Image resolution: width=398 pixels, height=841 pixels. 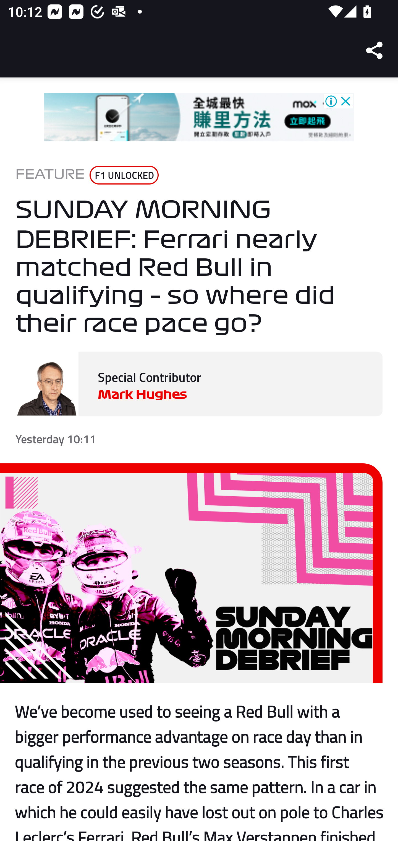 What do you see at coordinates (375, 50) in the screenshot?
I see `Share` at bounding box center [375, 50].